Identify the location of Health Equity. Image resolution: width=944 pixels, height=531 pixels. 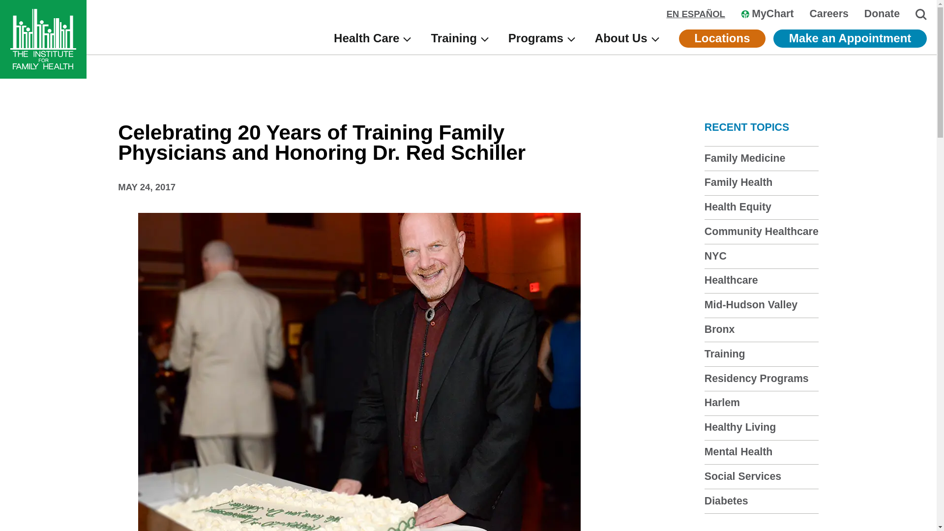
(737, 207).